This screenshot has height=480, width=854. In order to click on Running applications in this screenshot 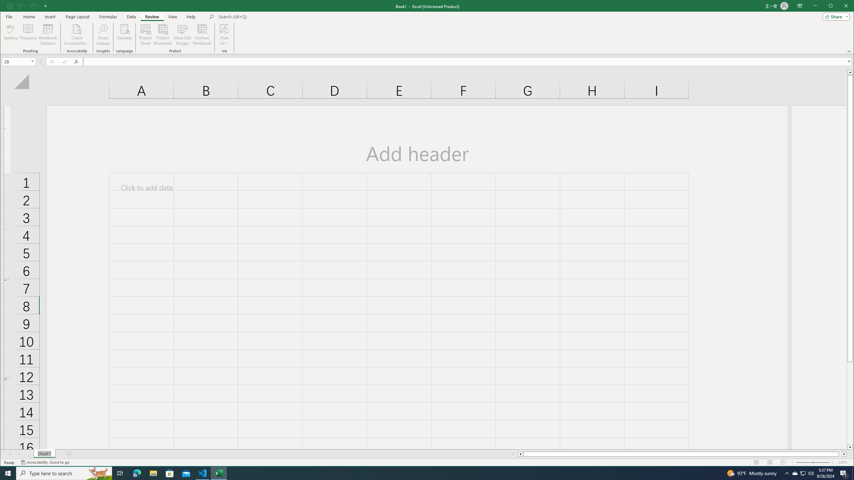, I will do `click(421, 473)`.